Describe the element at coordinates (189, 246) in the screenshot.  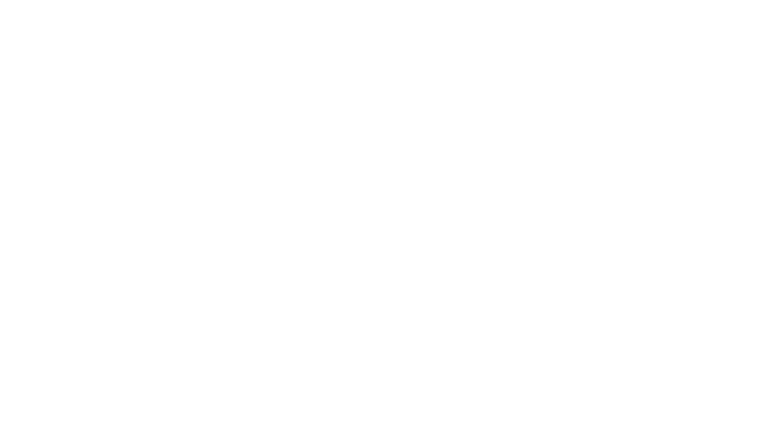
I see `Find Out More` at that location.